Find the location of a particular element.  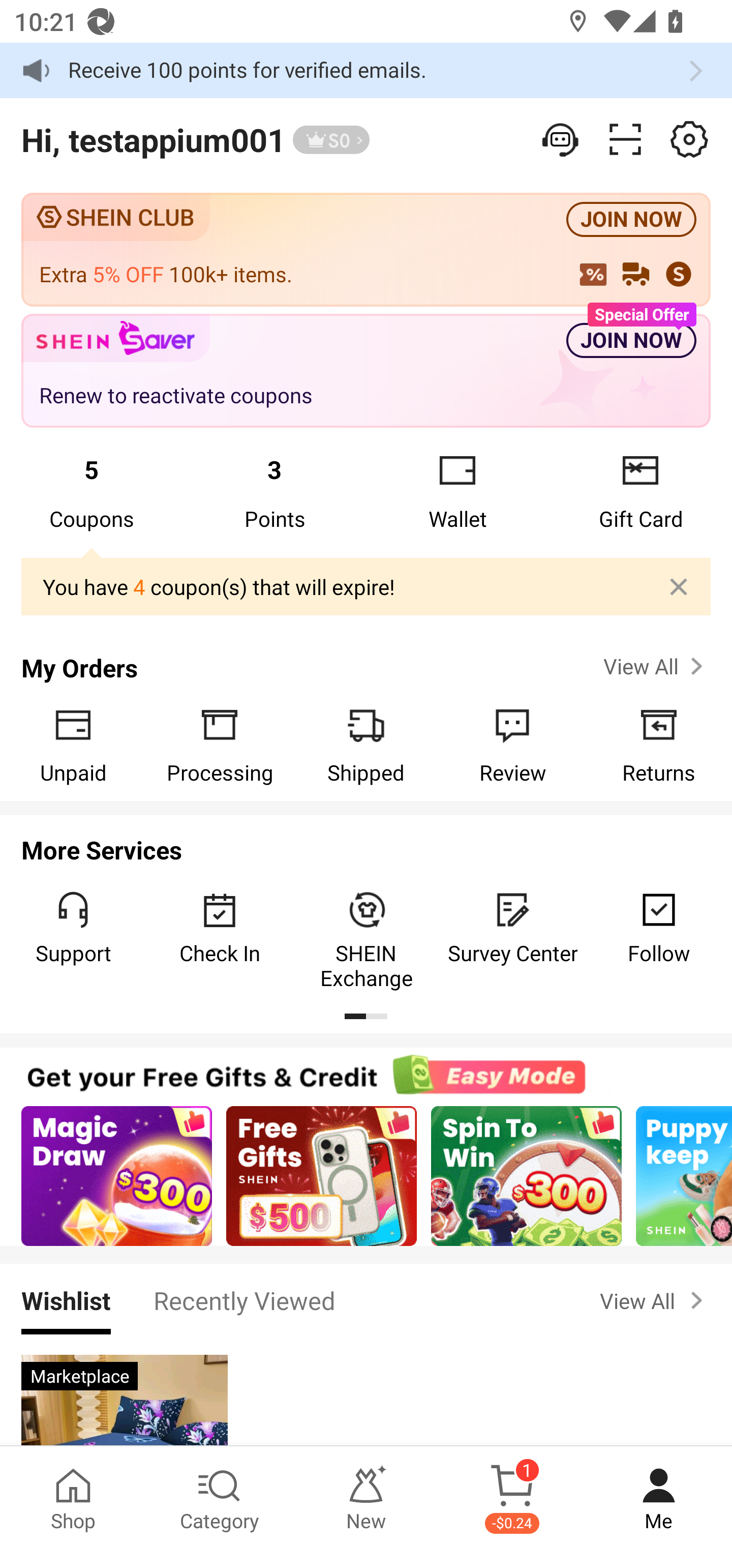

Close is located at coordinates (679, 586).